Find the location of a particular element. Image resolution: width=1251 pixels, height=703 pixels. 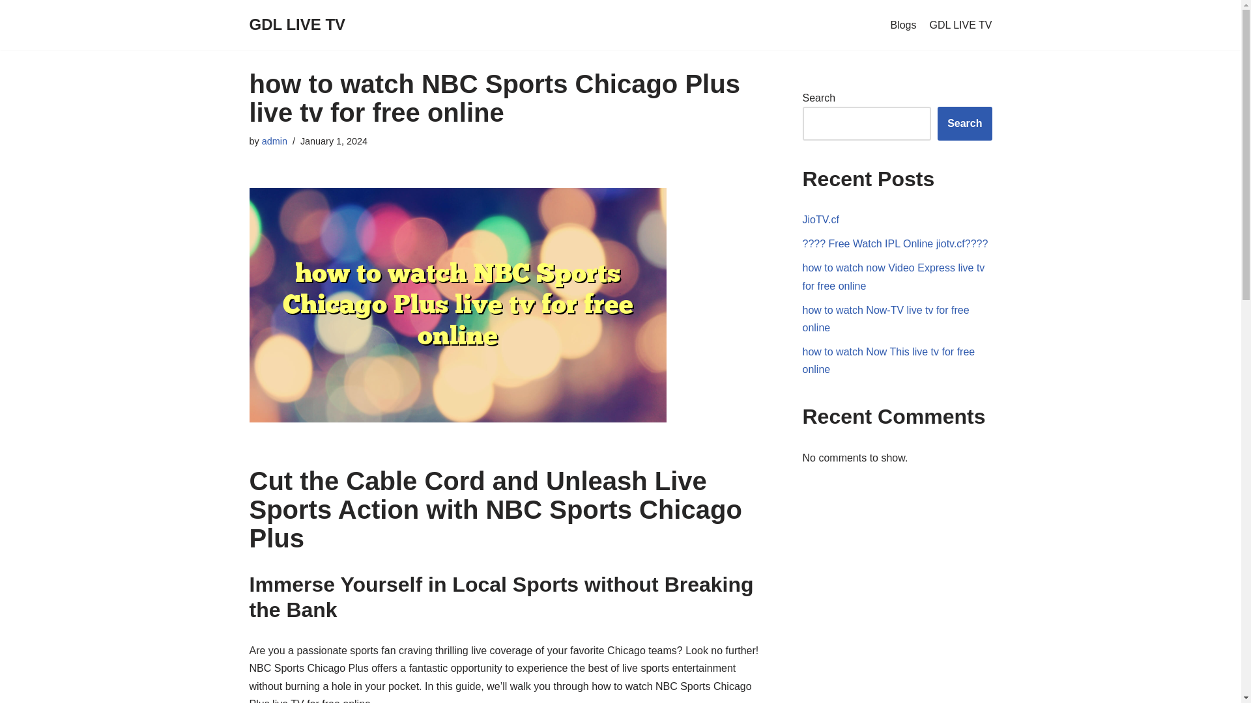

how to watch now Video Express live tv for free online is located at coordinates (894, 276).